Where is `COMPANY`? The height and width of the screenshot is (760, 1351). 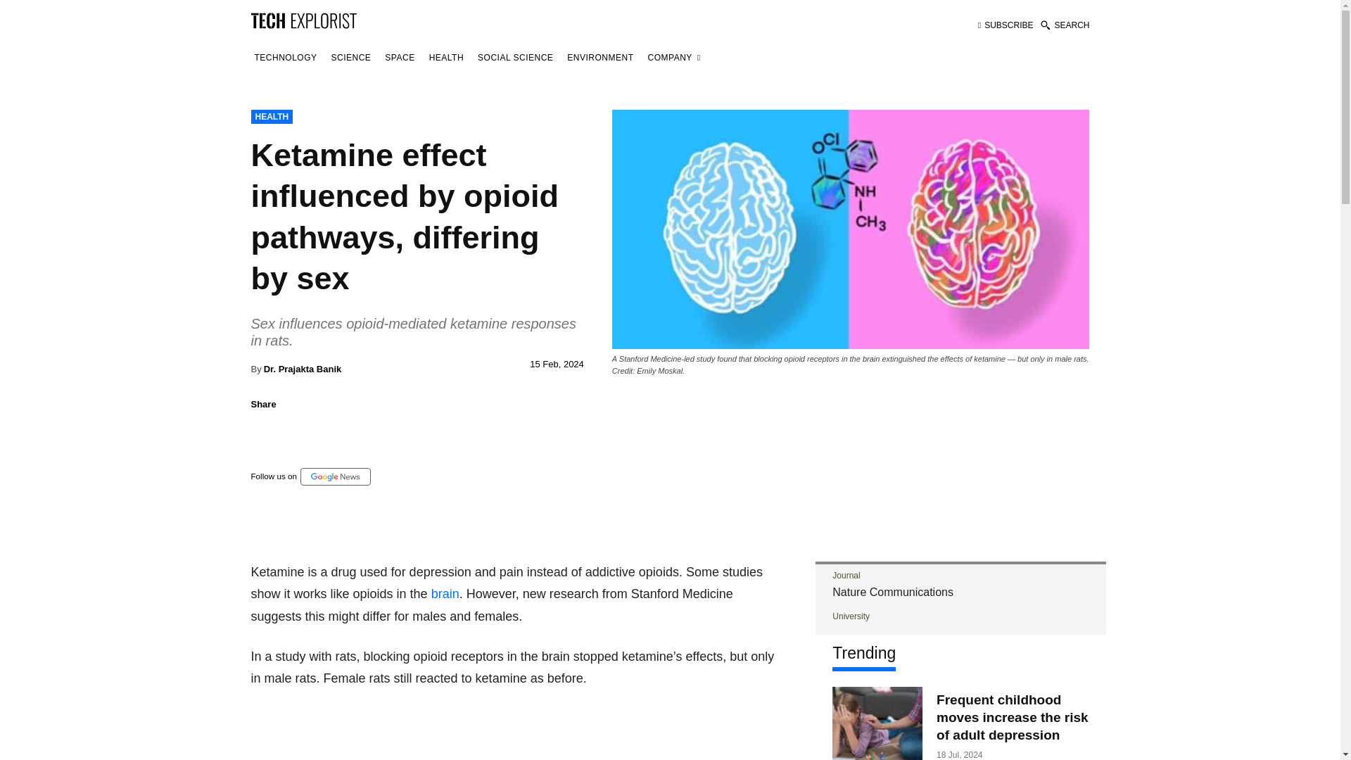 COMPANY is located at coordinates (674, 58).